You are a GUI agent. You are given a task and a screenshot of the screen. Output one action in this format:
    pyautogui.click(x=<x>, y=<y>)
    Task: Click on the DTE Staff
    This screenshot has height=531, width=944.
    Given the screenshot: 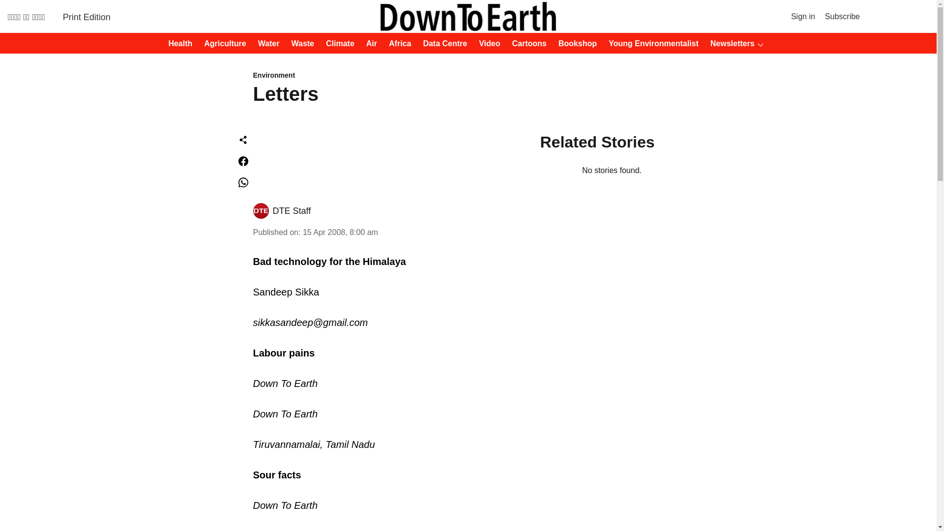 What is the action you would take?
    pyautogui.click(x=291, y=210)
    